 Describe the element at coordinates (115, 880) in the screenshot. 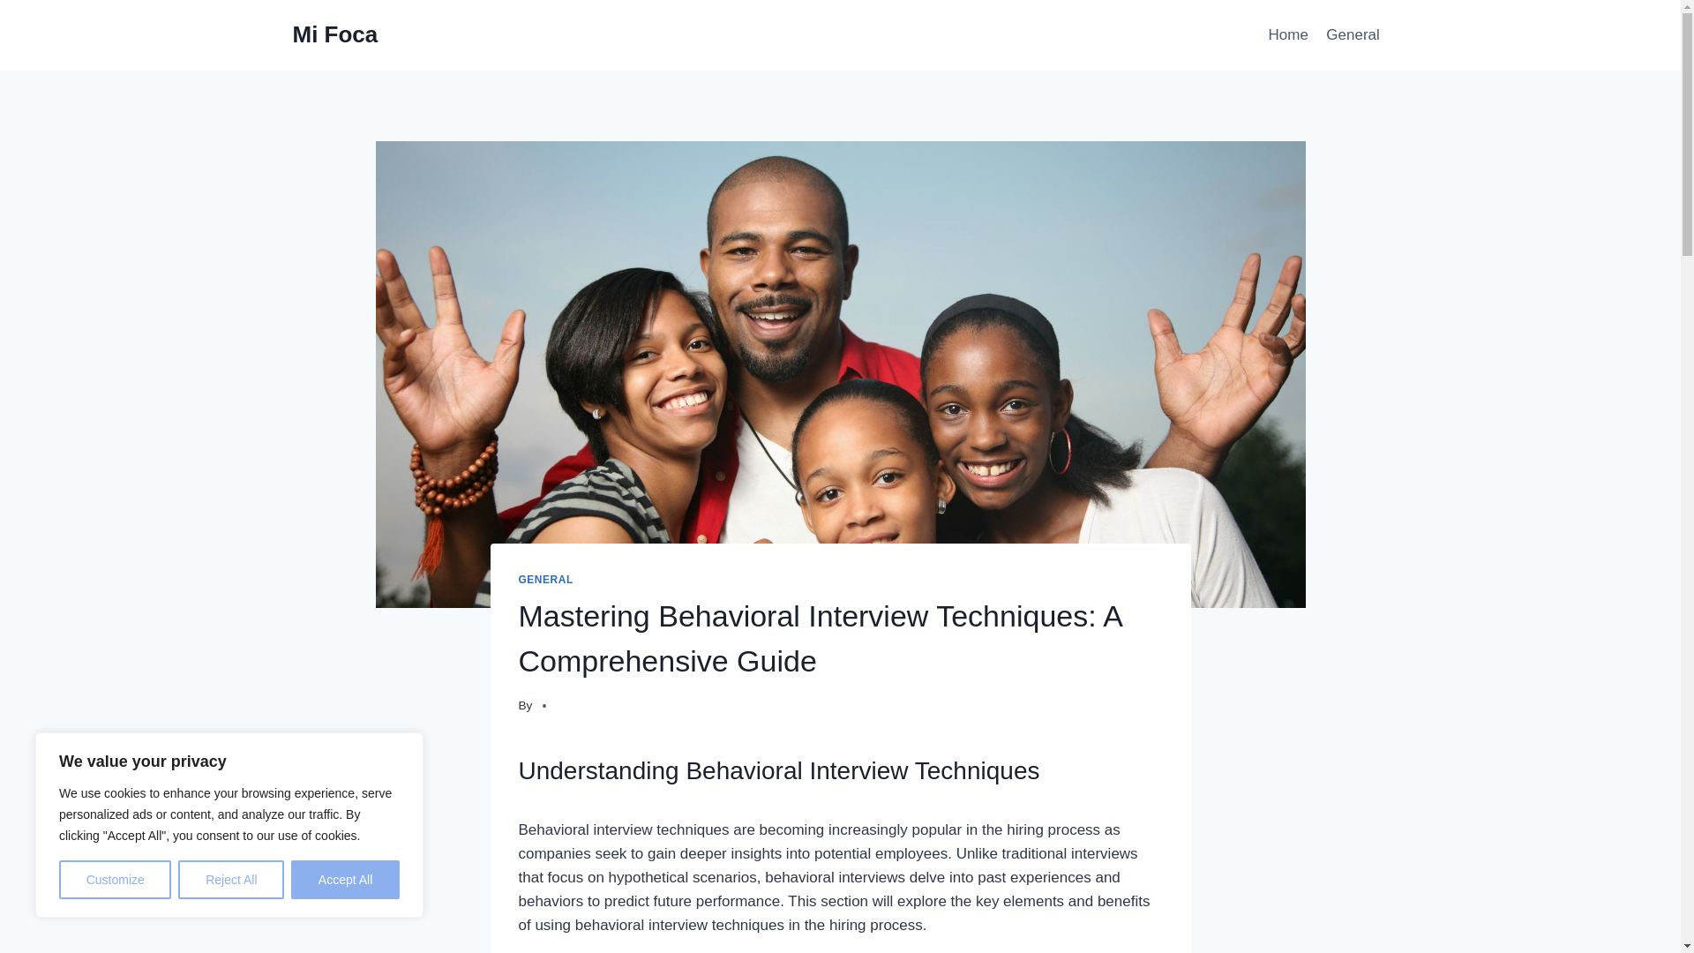

I see `Customize` at that location.